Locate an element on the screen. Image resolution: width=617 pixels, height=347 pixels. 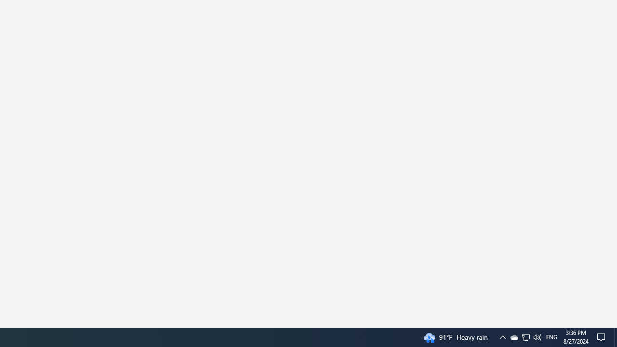
Show desktop is located at coordinates (616, 337).